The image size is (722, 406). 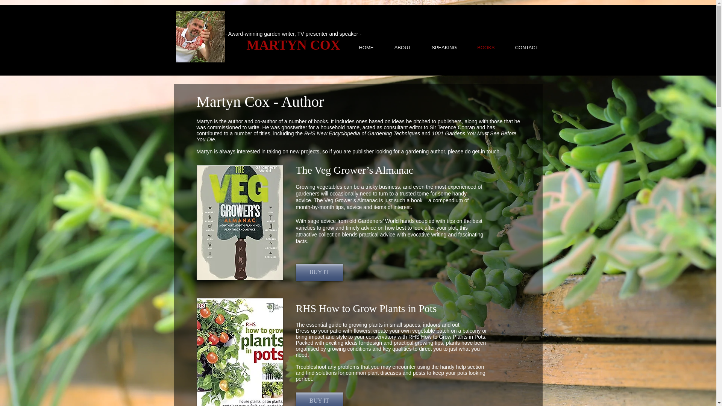 I want to click on SPEAKING, so click(x=438, y=47).